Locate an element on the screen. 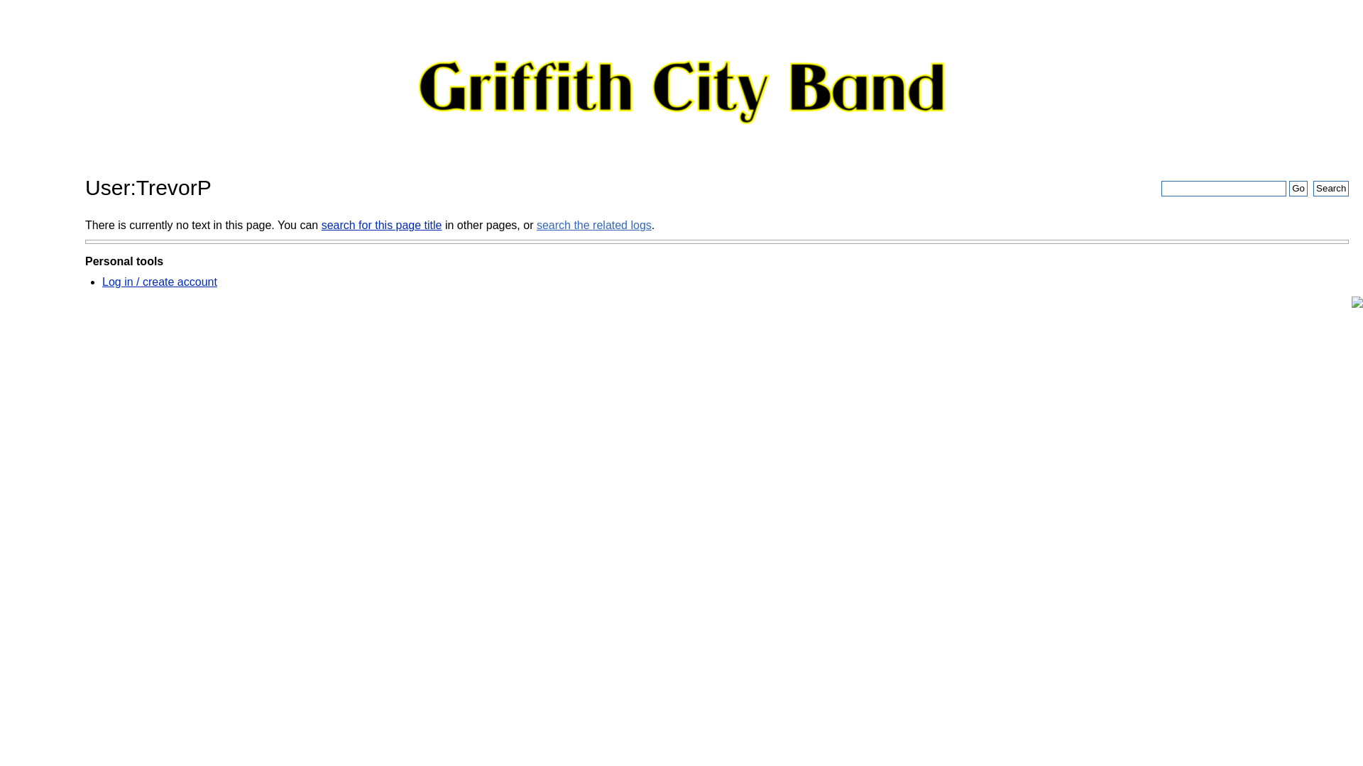  Go to a page with this exact name if exists is located at coordinates (1298, 189).